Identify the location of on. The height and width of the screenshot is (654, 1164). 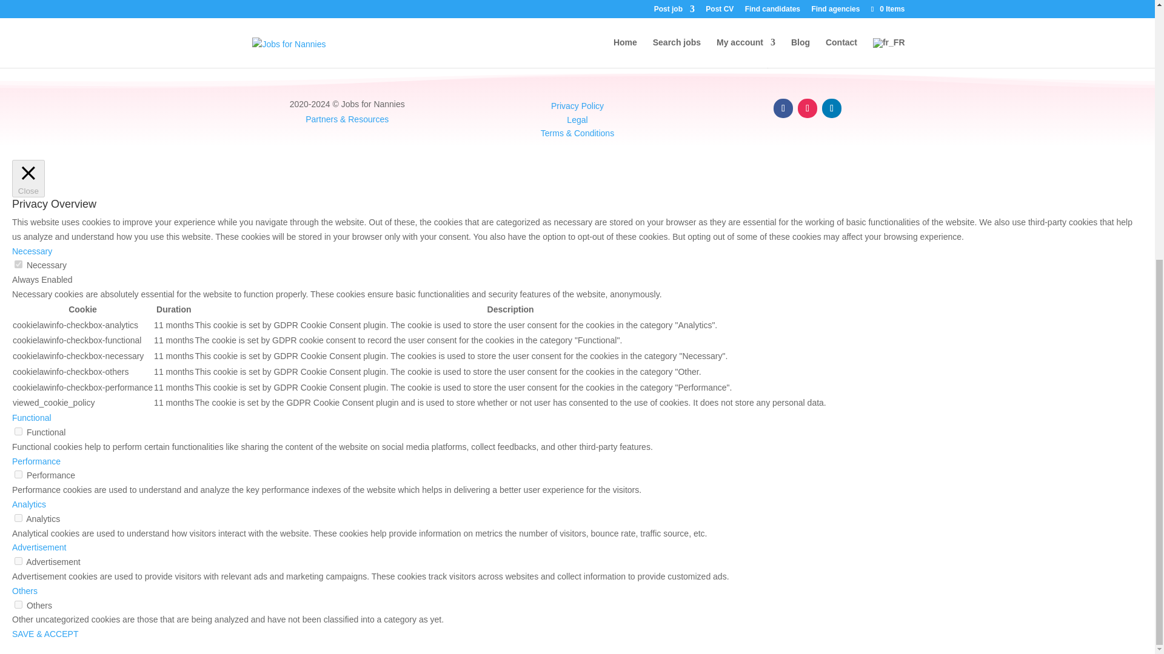
(18, 431).